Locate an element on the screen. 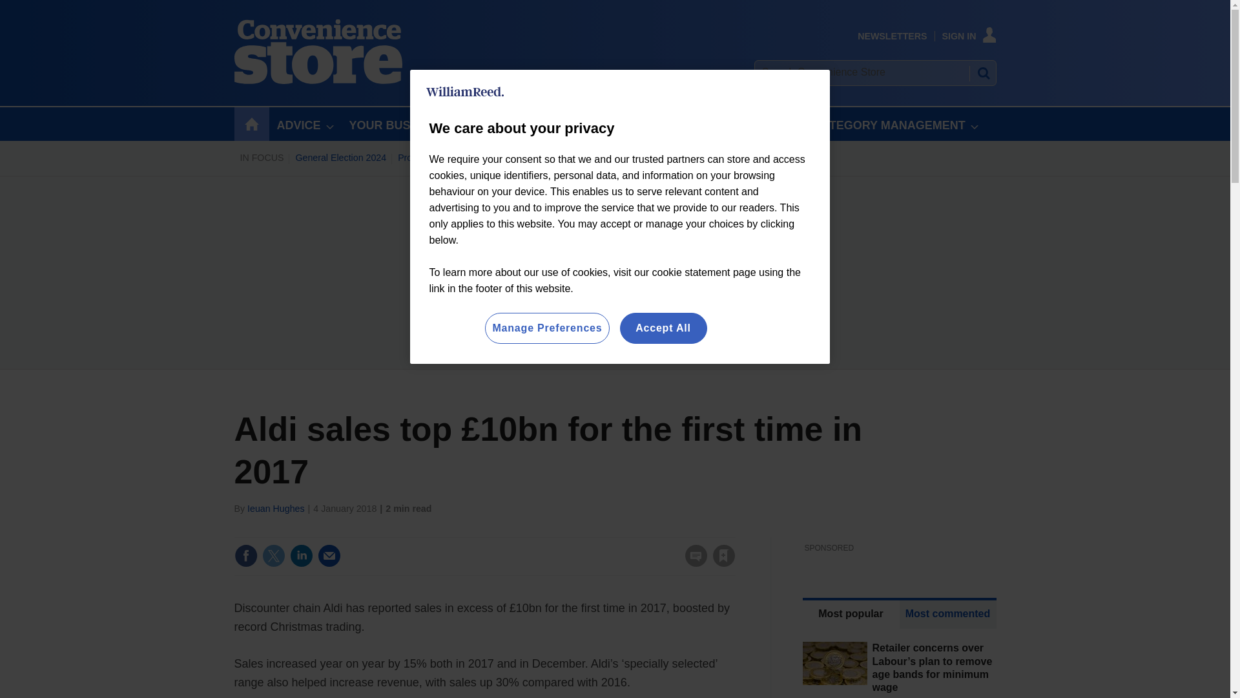  Convenience Store Vision is located at coordinates (730, 158).